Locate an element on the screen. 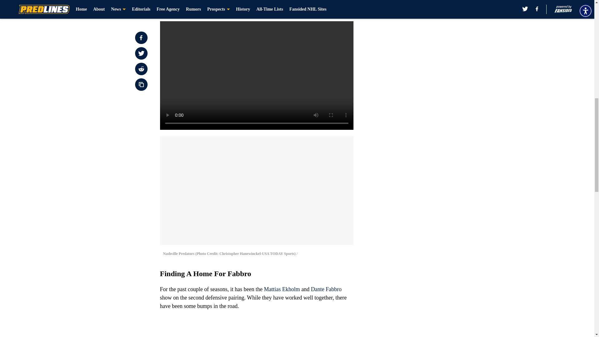 This screenshot has height=337, width=599. Prev is located at coordinates (178, 8).